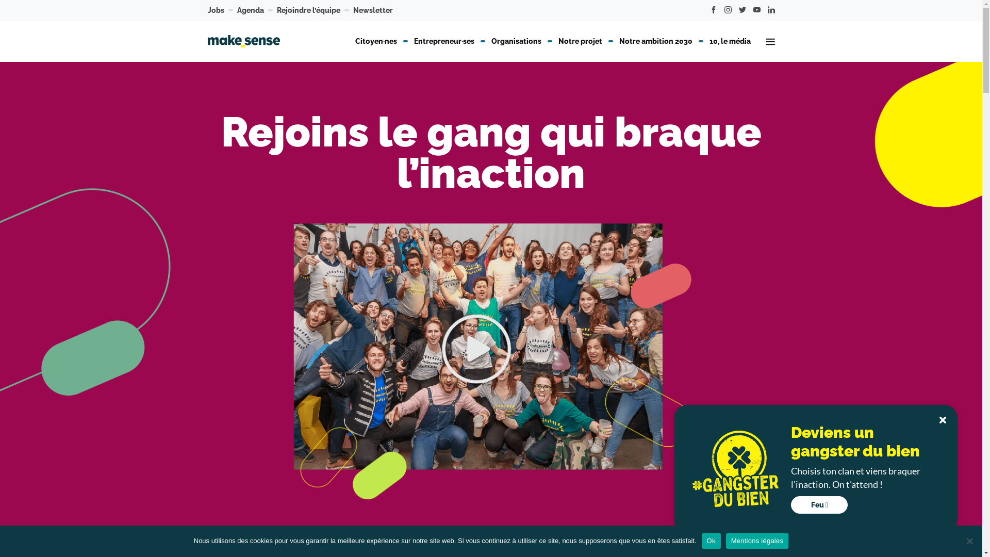 The image size is (990, 557). Describe the element at coordinates (243, 41) in the screenshot. I see `Go back to homepage` at that location.